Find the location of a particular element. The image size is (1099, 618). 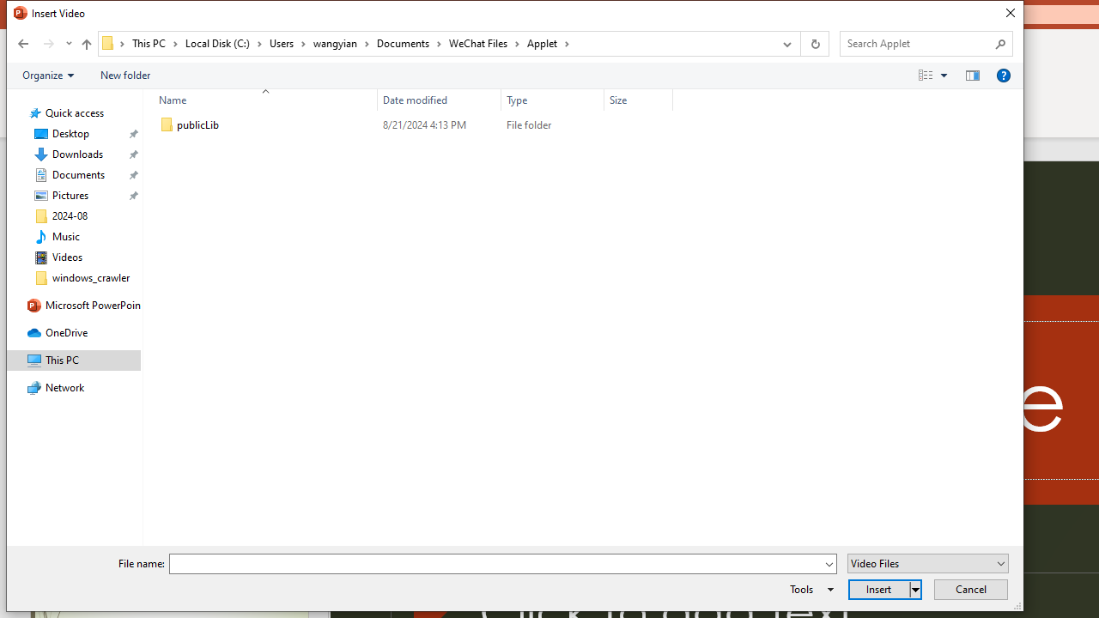

Up band toolbar is located at coordinates (86, 46).